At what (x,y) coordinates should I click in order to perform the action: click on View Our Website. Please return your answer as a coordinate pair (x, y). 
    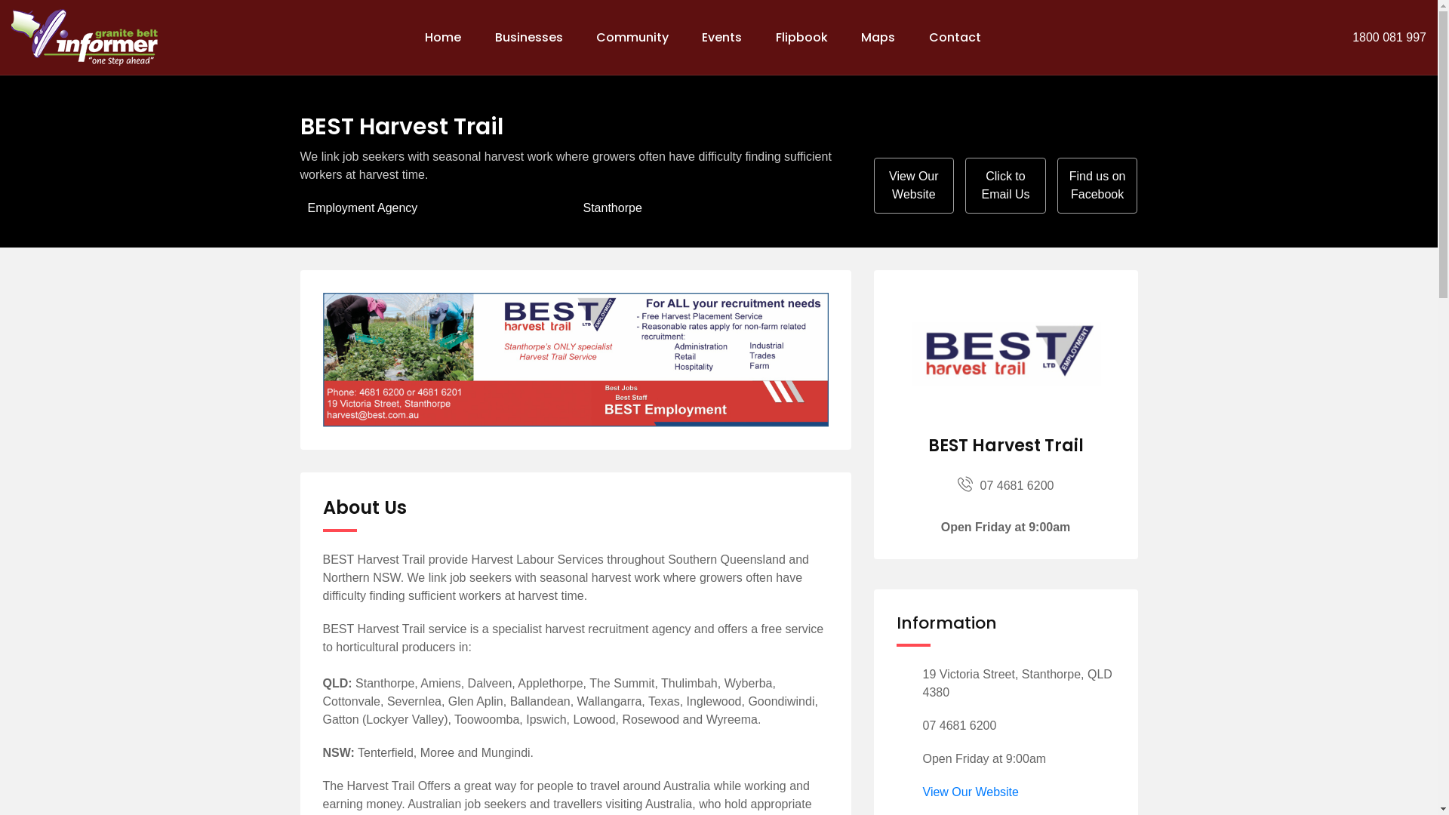
    Looking at the image, I should click on (971, 792).